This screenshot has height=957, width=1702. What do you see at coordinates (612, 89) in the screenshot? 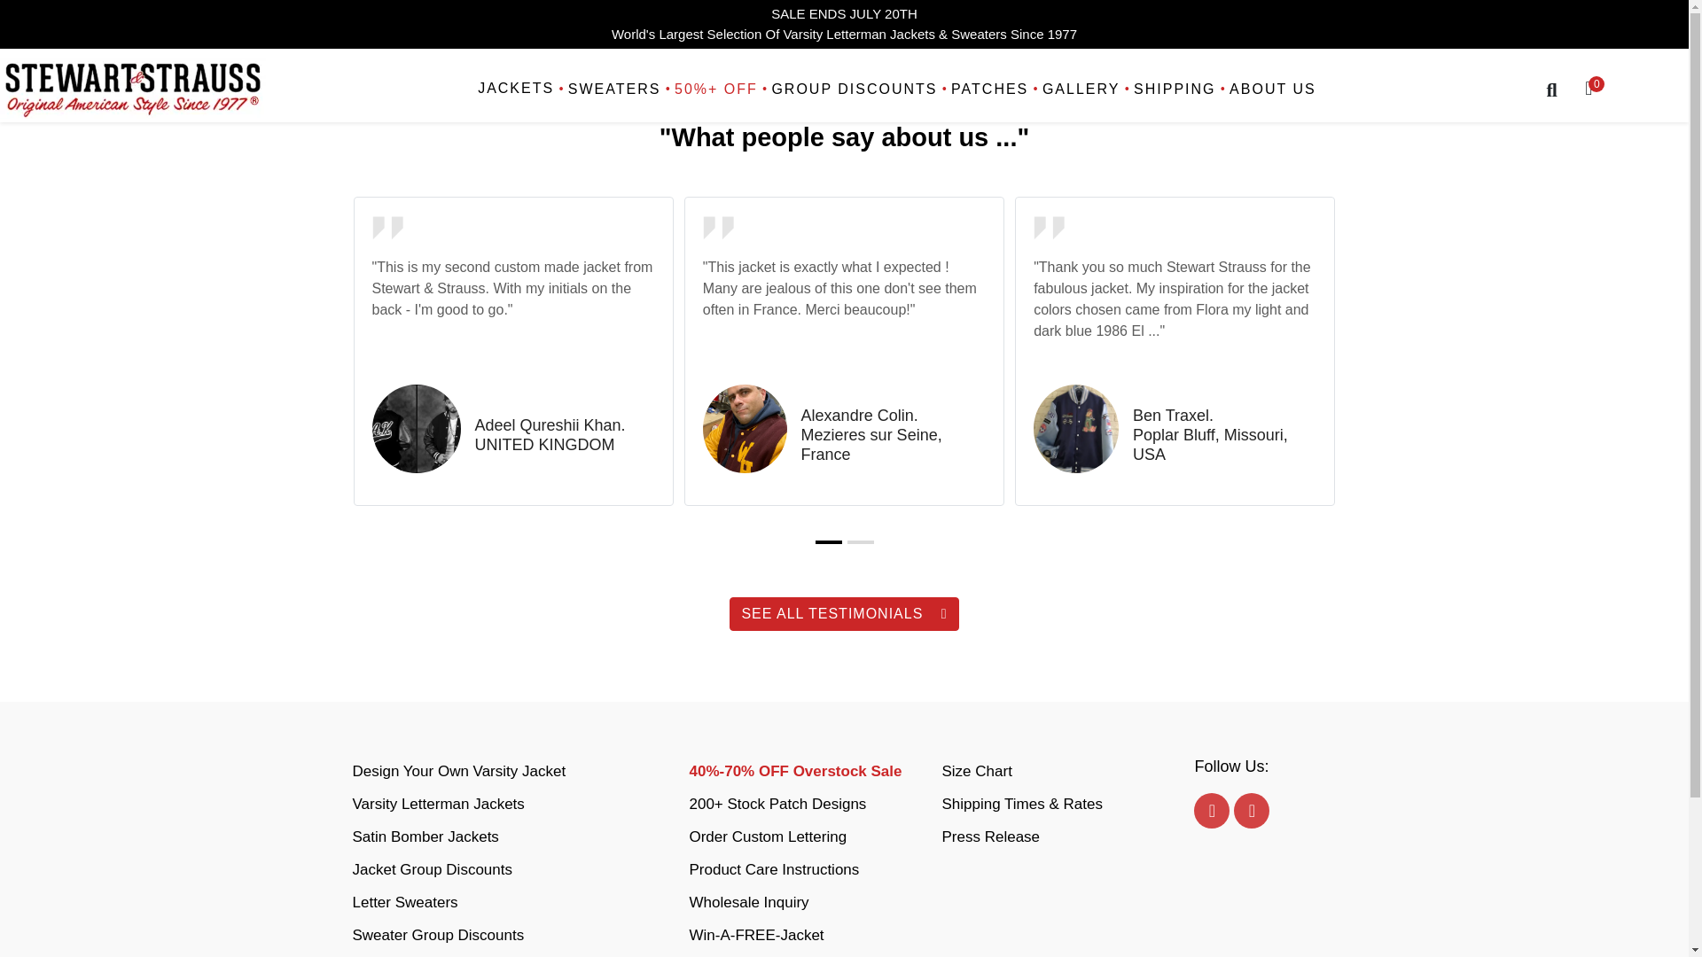
I see `SWEATERS` at bounding box center [612, 89].